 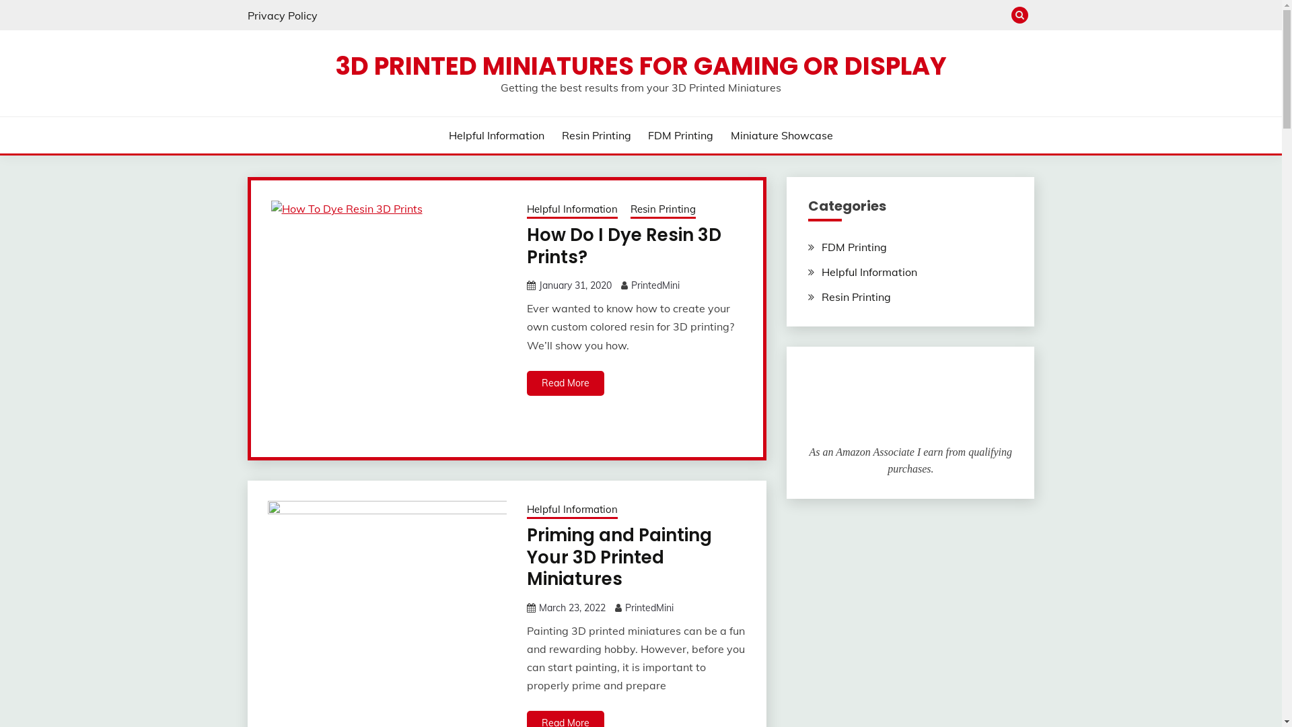 What do you see at coordinates (283, 15) in the screenshot?
I see `Privacy Policy` at bounding box center [283, 15].